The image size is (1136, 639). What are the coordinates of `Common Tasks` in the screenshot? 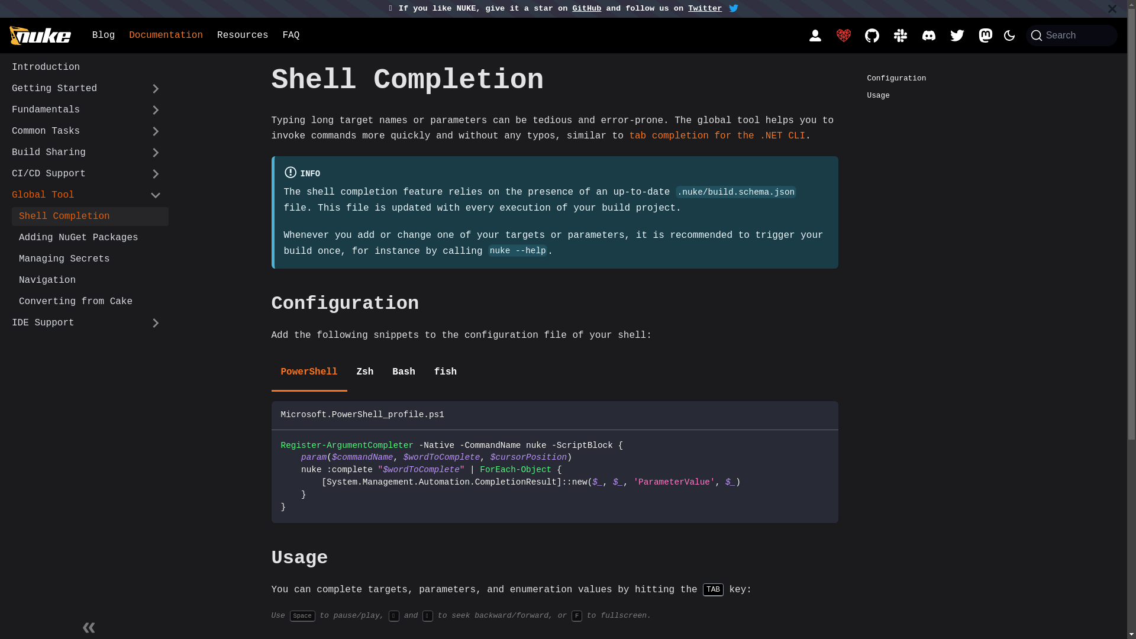 It's located at (86, 131).